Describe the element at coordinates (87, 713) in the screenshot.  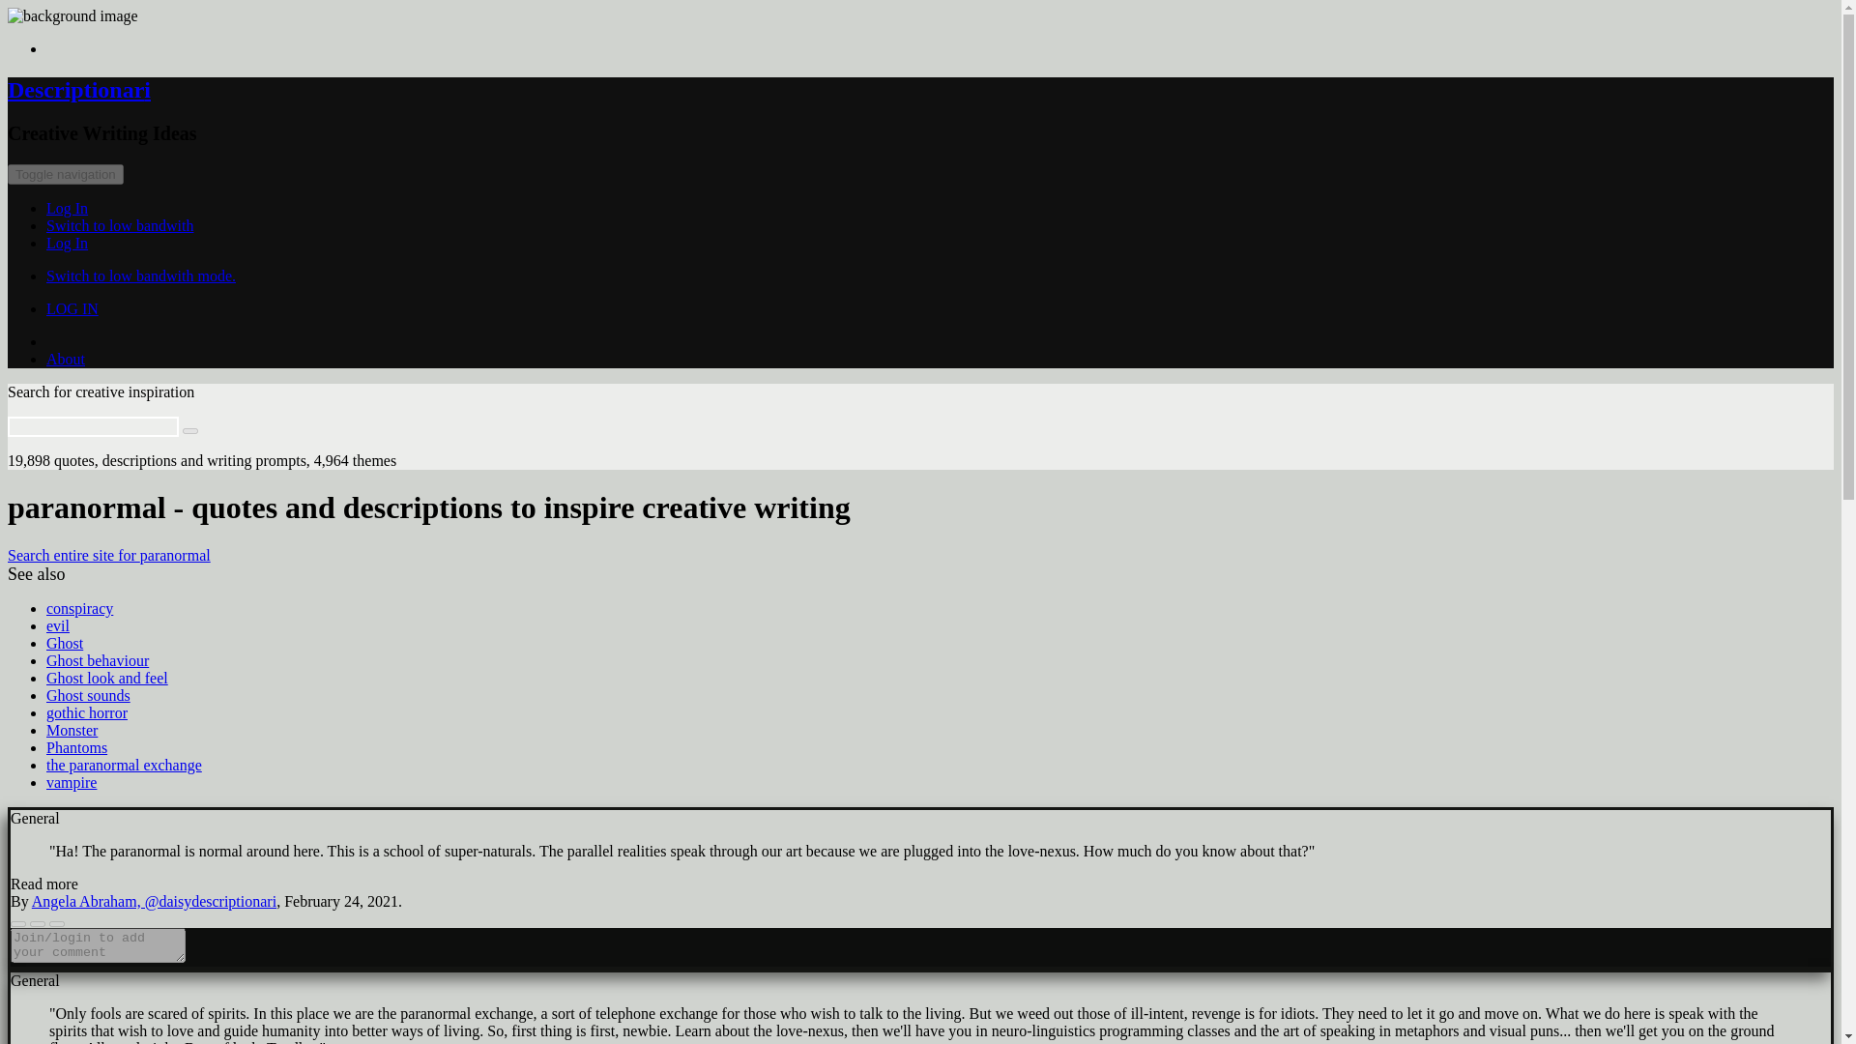
I see `Describe 'gothic horror'` at that location.